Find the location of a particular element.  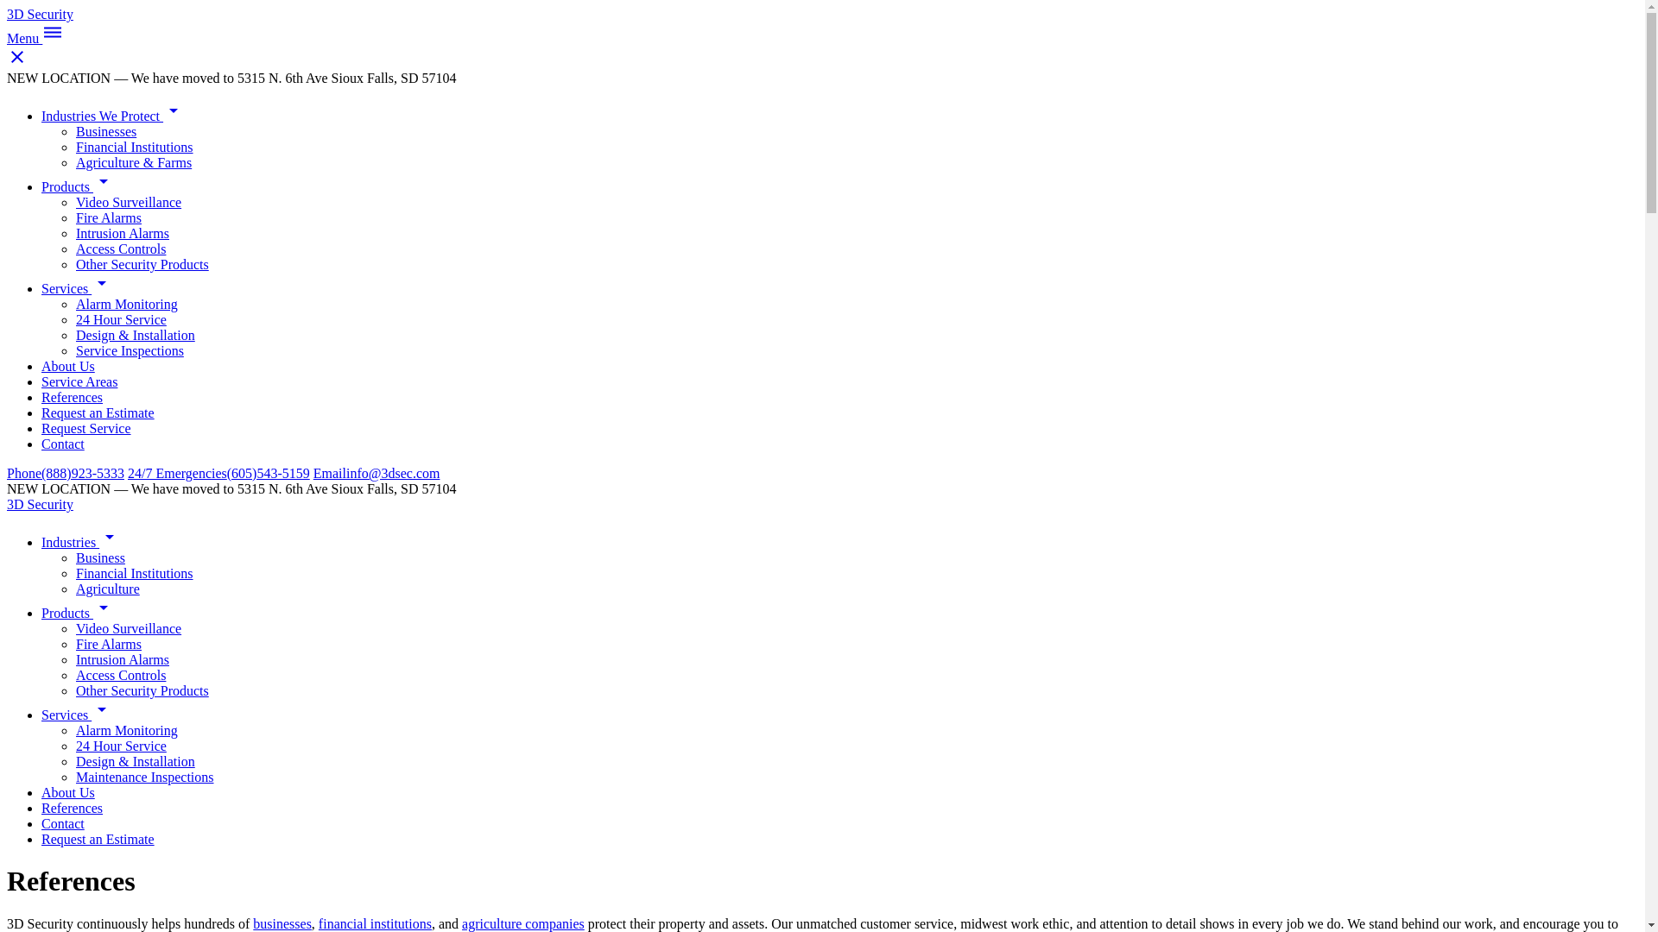

Service Inspections is located at coordinates (130, 350).